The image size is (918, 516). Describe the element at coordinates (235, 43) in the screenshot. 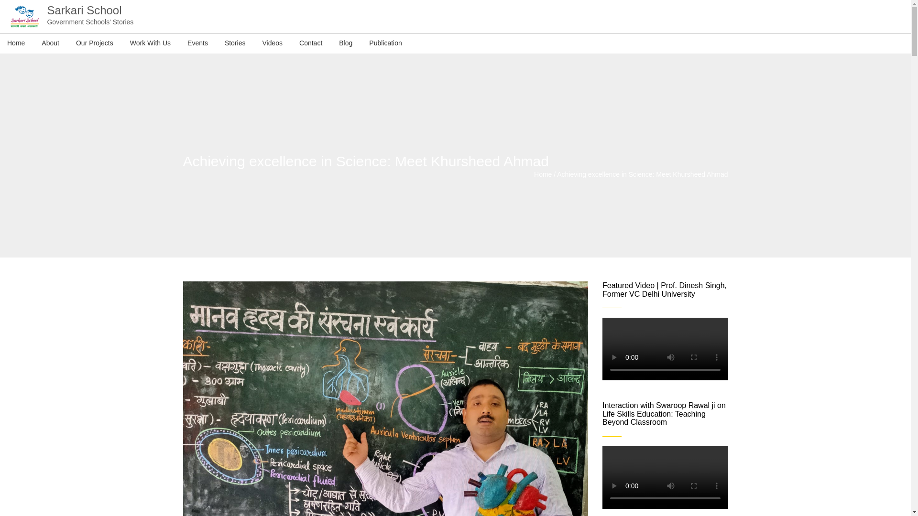

I see `Stories` at that location.